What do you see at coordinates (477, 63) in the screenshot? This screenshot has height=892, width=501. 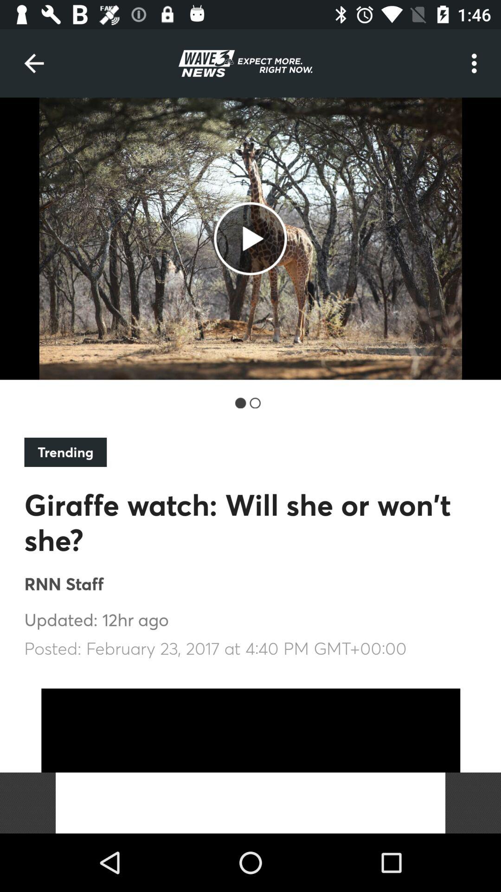 I see `tap item at the top right corner` at bounding box center [477, 63].